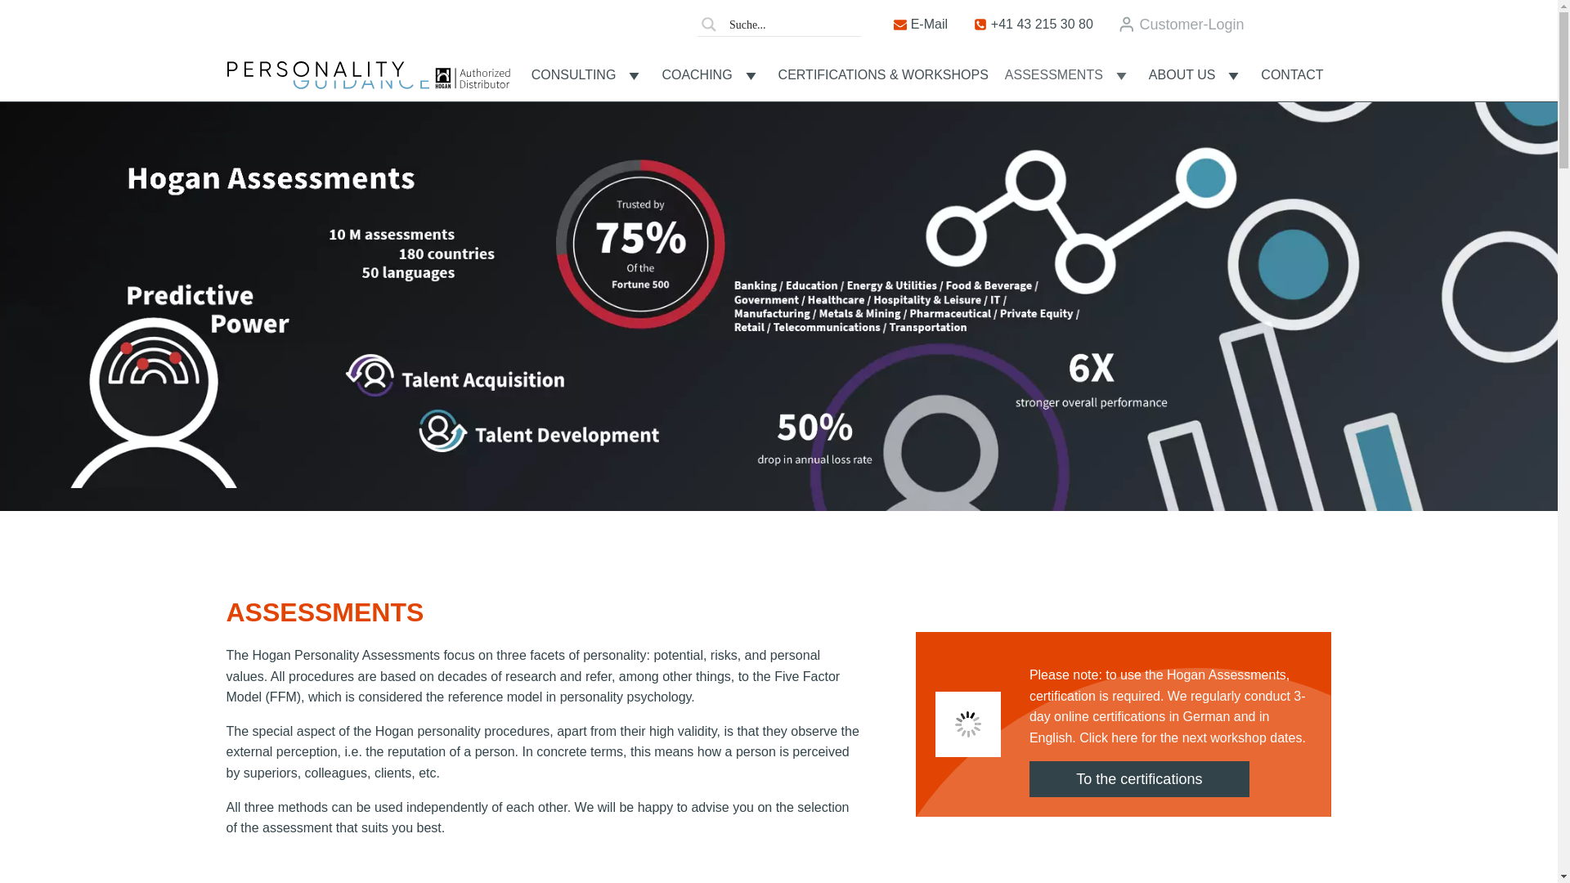 This screenshot has height=883, width=1570. I want to click on CONTACT, so click(1292, 75).